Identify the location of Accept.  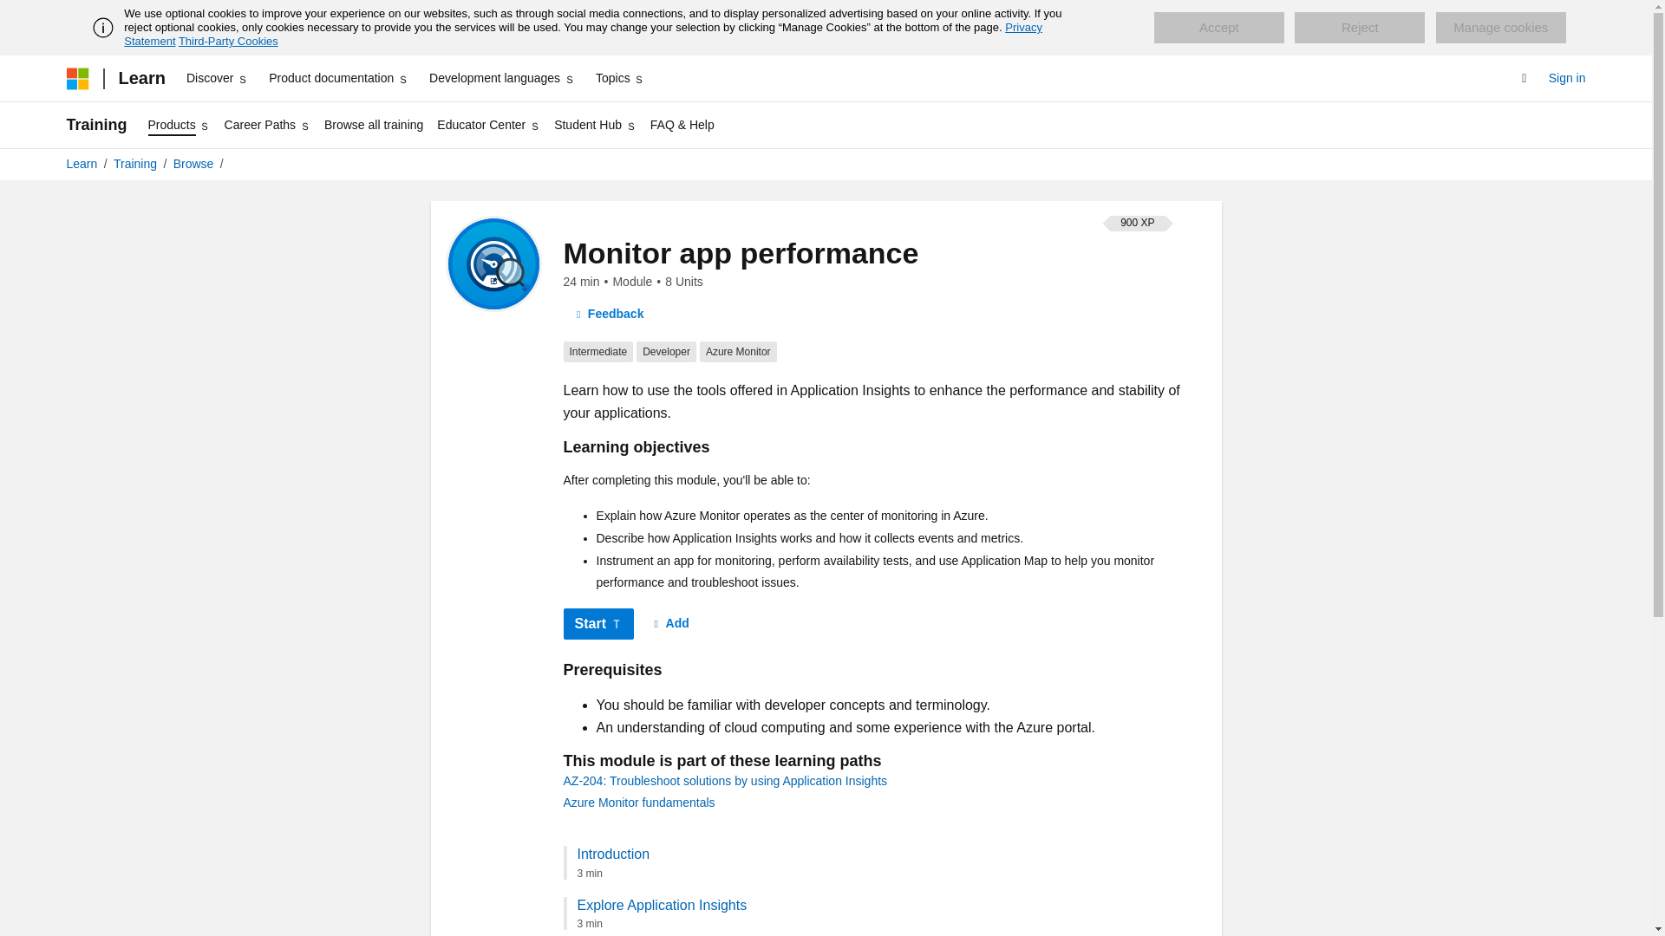
(1218, 28).